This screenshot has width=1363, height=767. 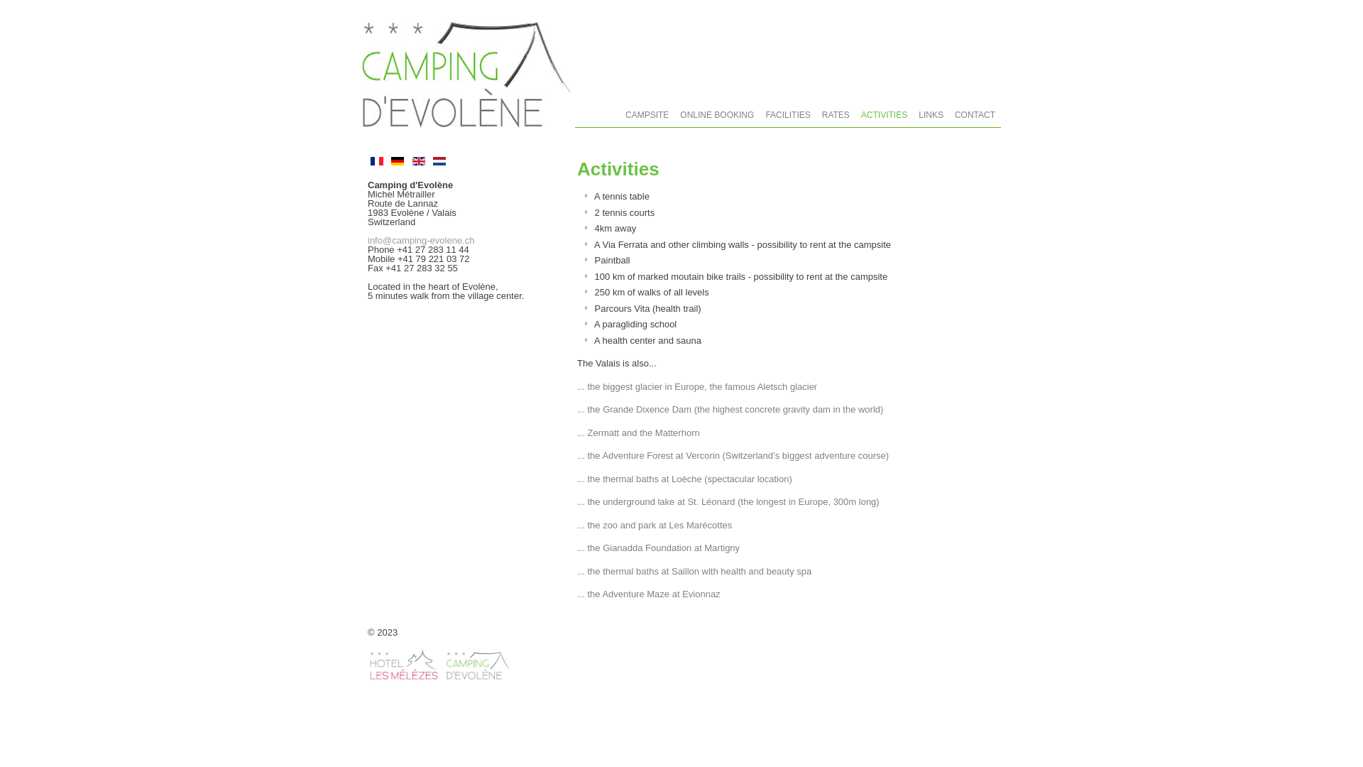 I want to click on Deutsch, so click(x=398, y=161).